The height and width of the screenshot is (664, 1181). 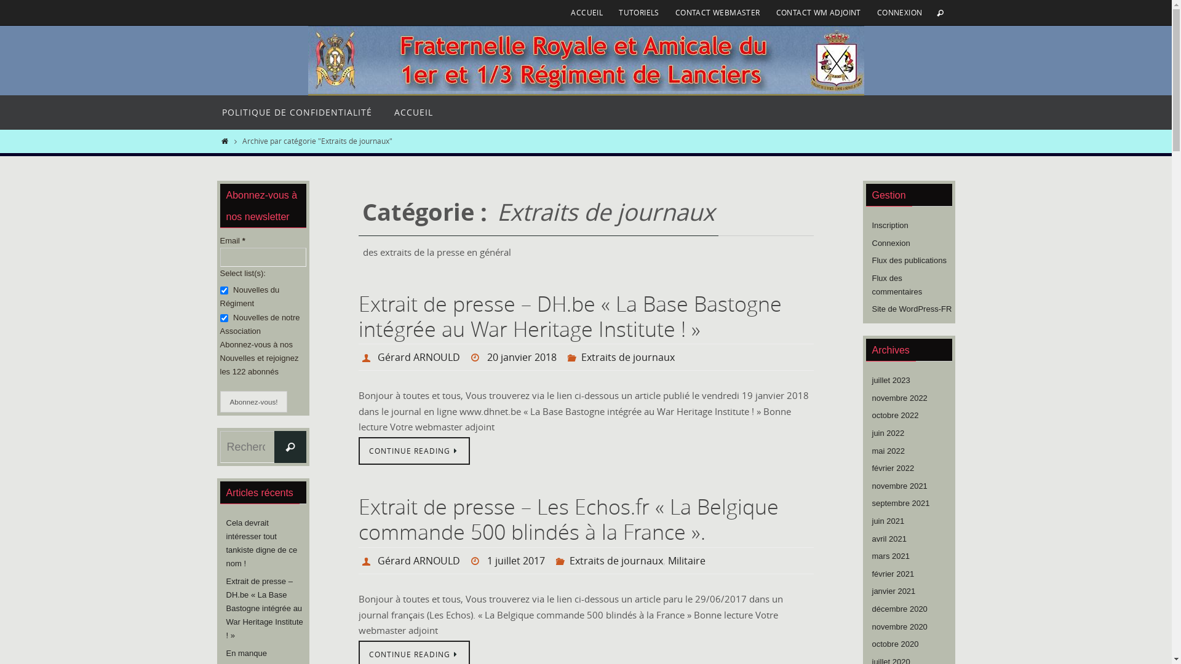 What do you see at coordinates (477, 357) in the screenshot?
I see `Date` at bounding box center [477, 357].